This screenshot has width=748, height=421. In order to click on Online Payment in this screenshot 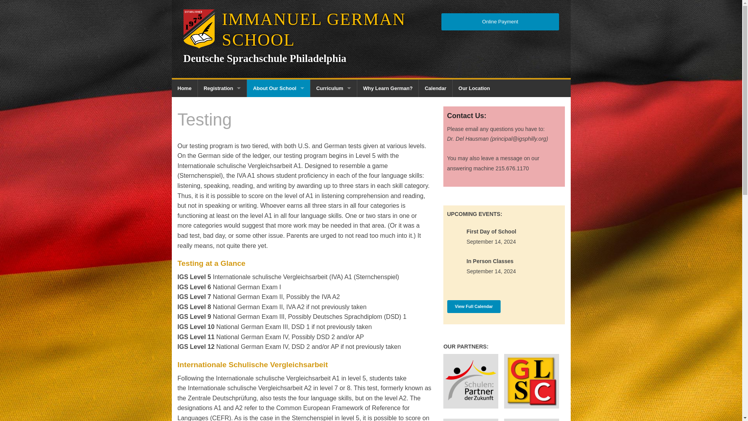, I will do `click(222, 123)`.